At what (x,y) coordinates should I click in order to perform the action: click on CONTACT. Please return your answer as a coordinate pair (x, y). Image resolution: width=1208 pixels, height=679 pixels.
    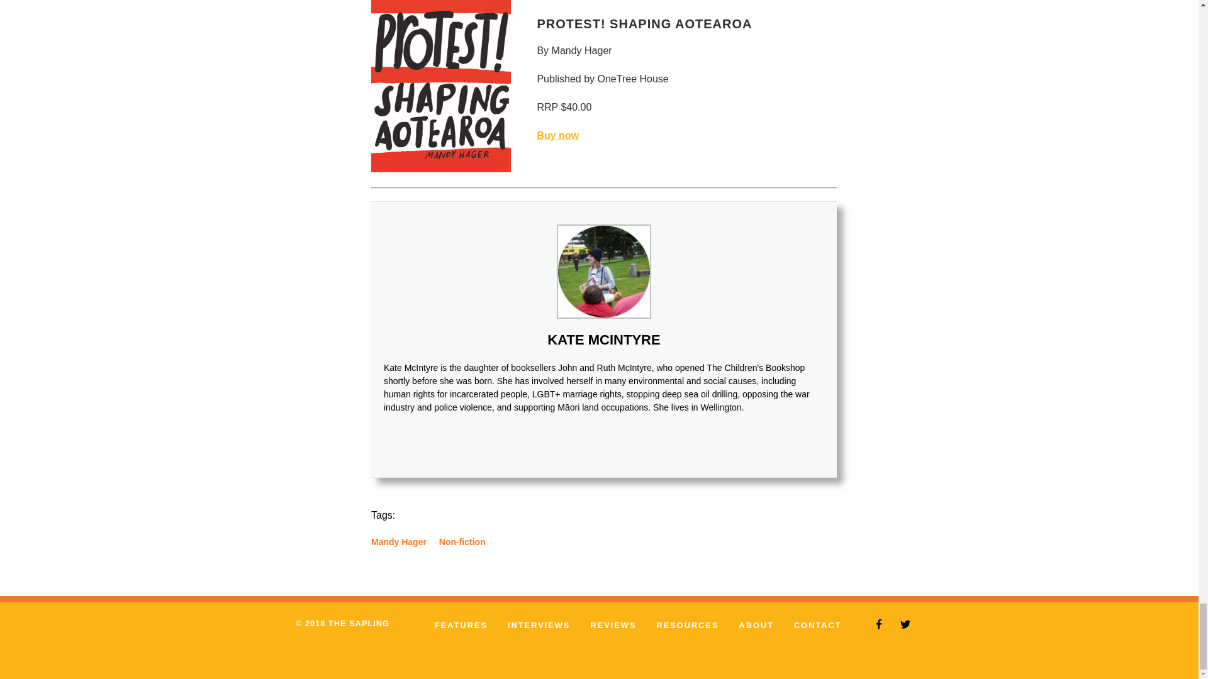
    Looking at the image, I should click on (818, 625).